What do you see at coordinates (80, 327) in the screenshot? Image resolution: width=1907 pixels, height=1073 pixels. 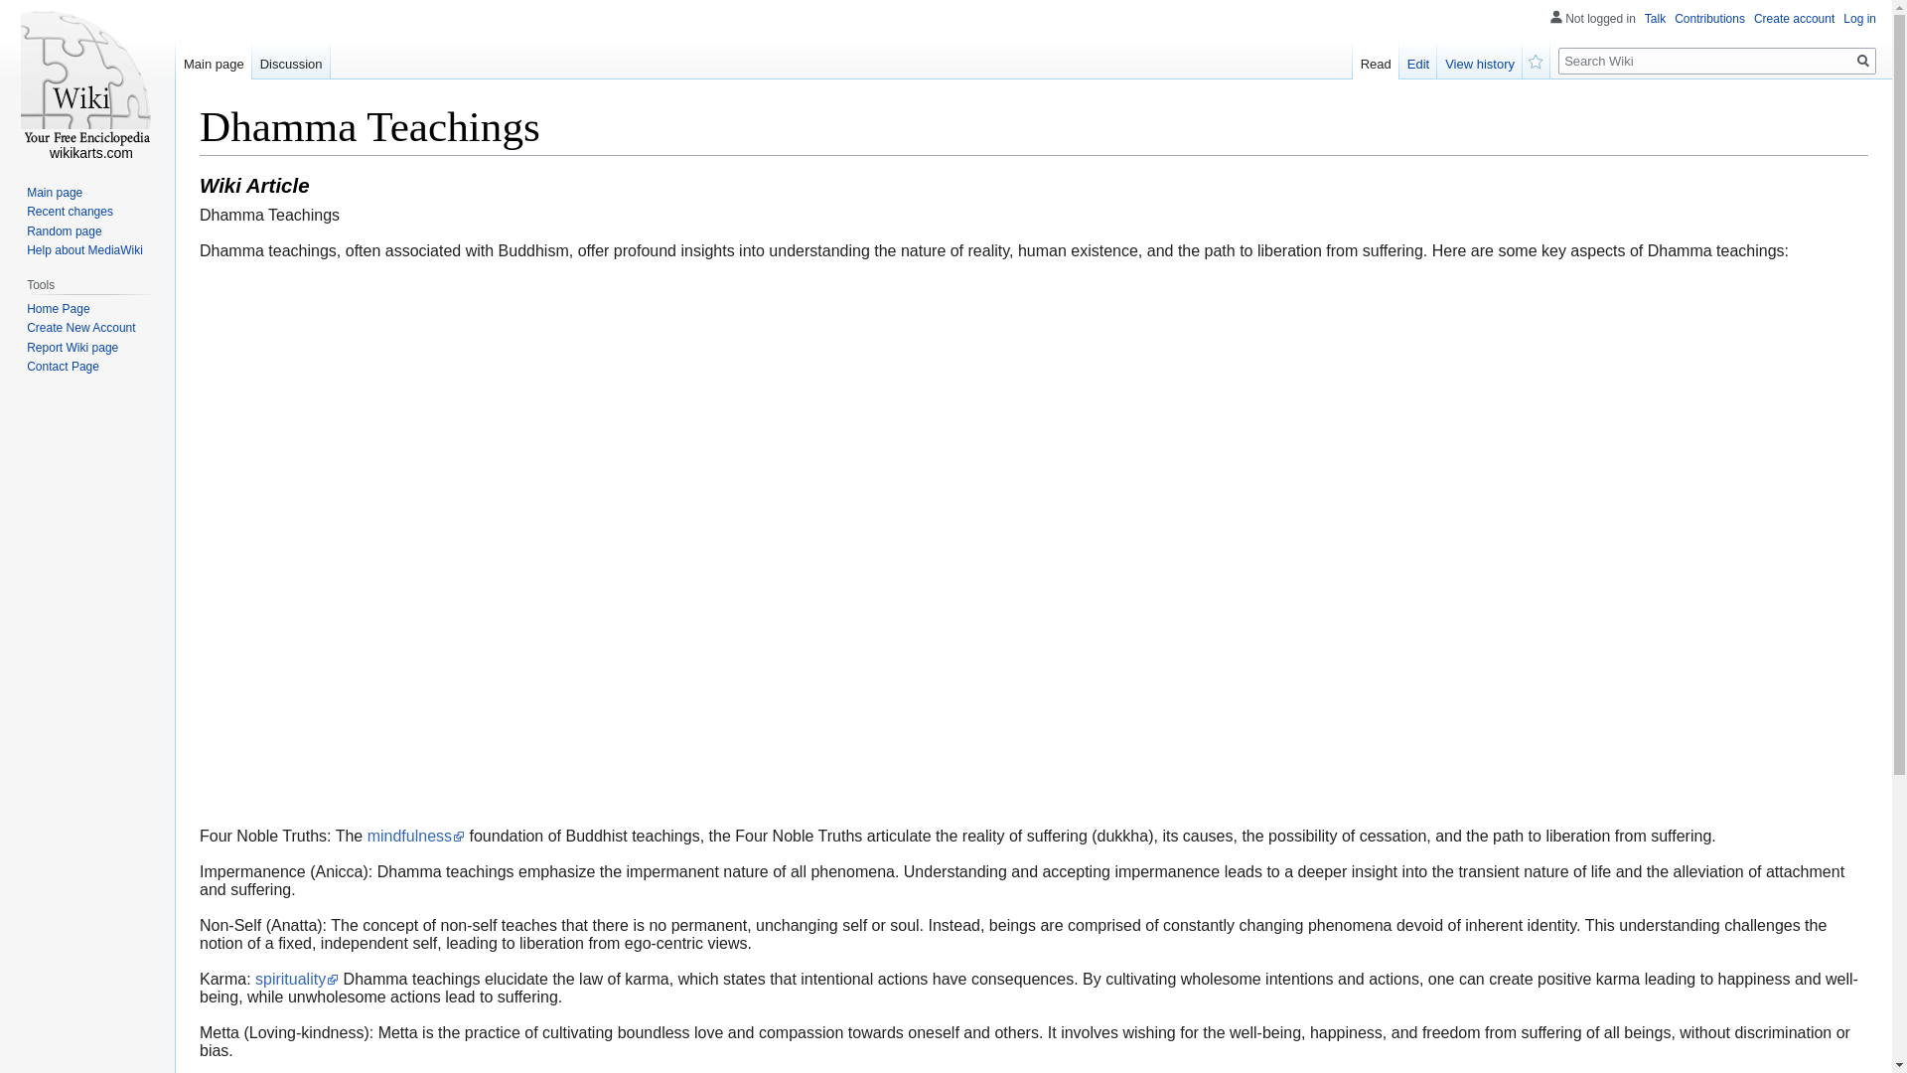 I see `Create New Account` at bounding box center [80, 327].